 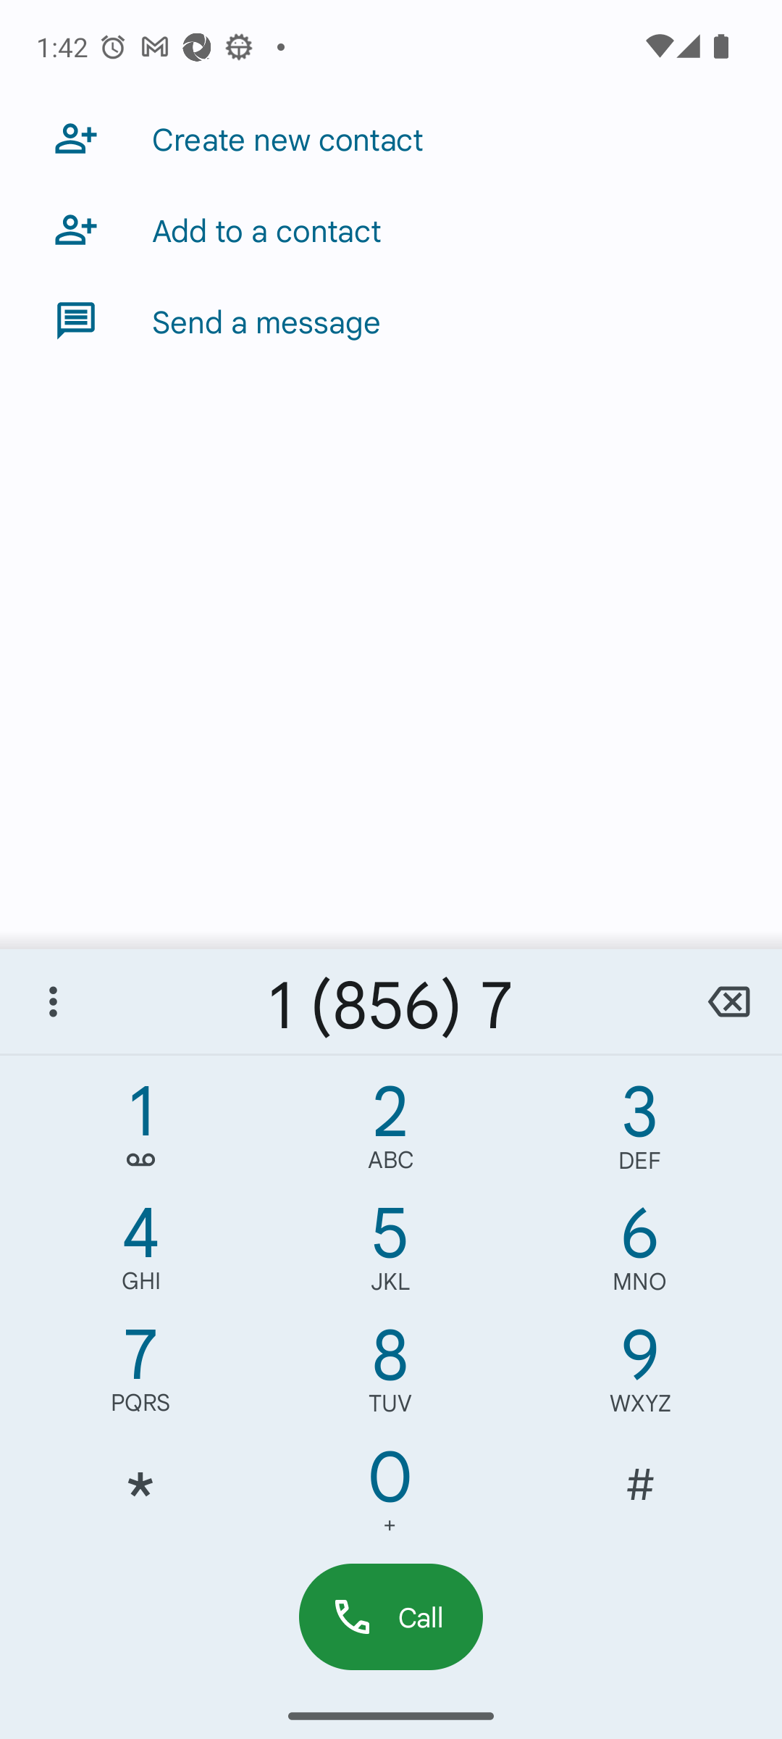 What do you see at coordinates (140, 1497) in the screenshot?
I see `*` at bounding box center [140, 1497].